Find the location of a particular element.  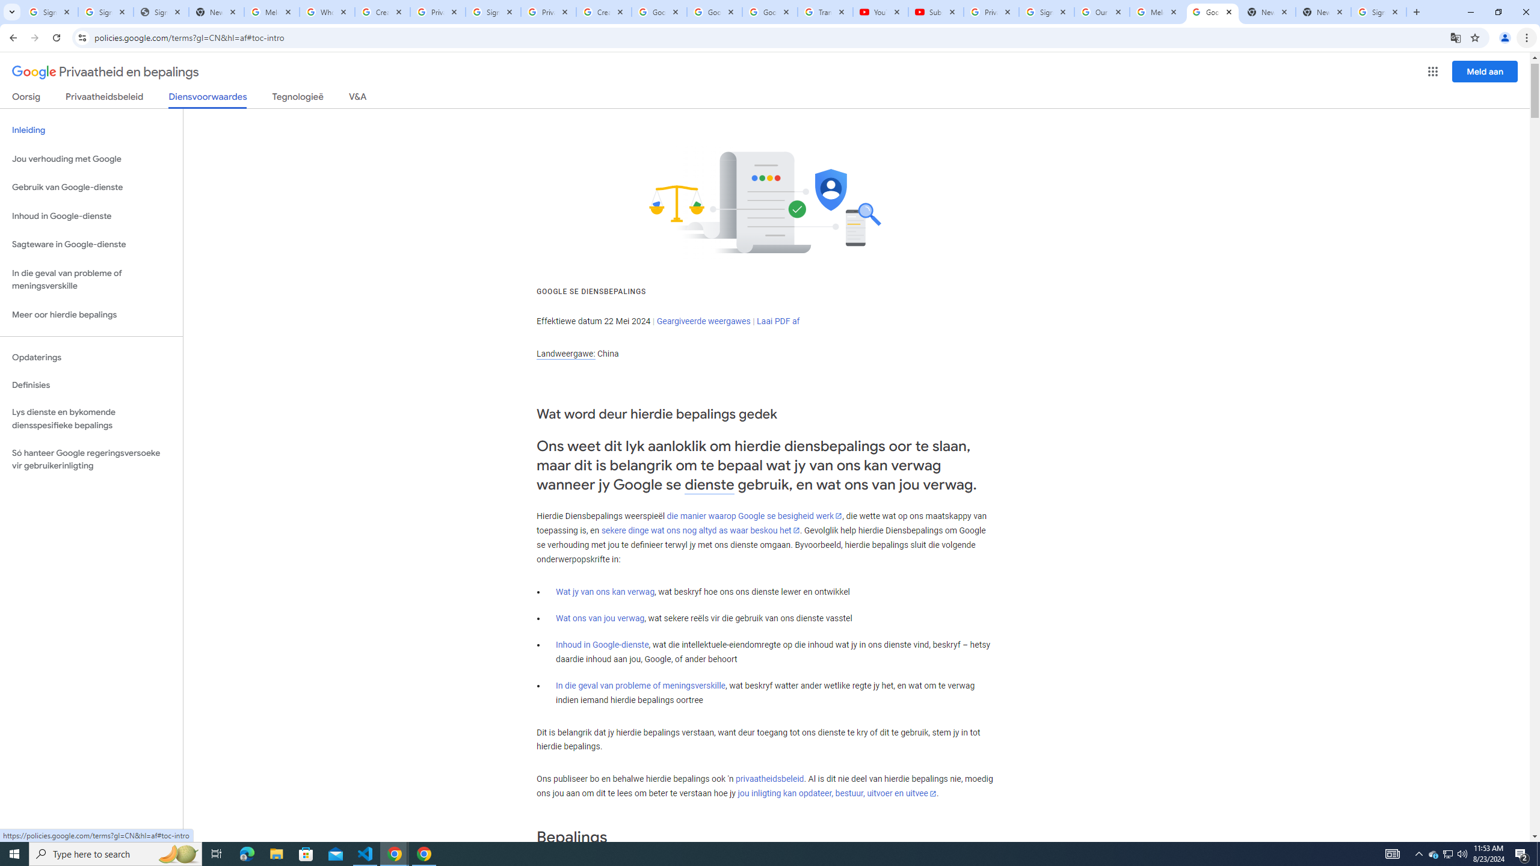

Sagteware in Google-dienste is located at coordinates (91, 244).